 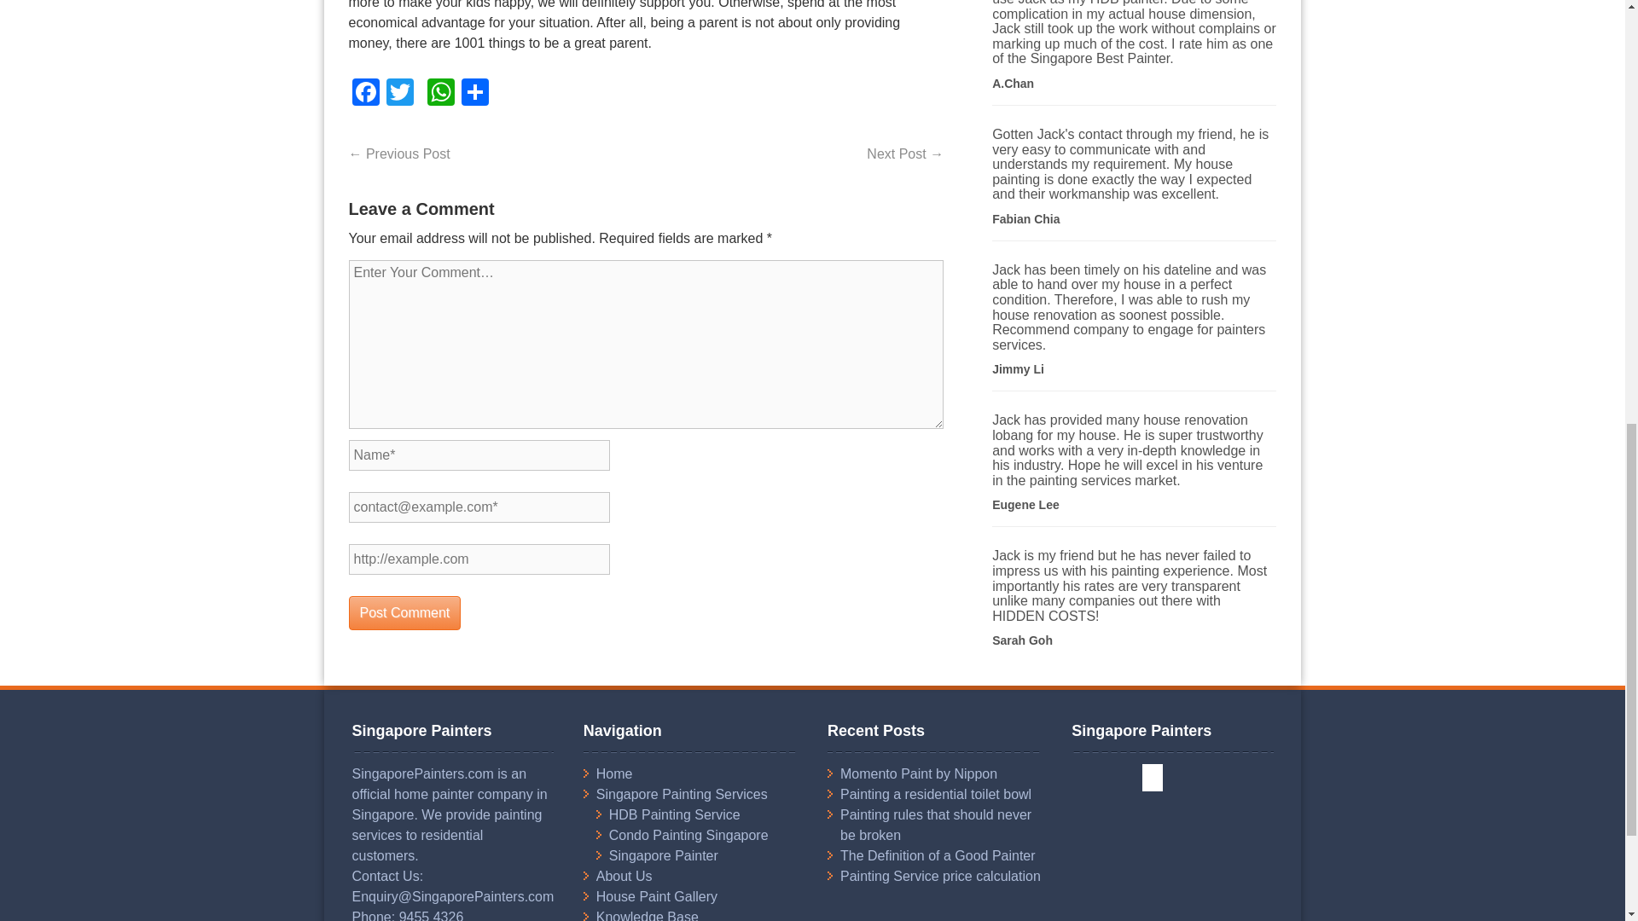 What do you see at coordinates (364, 94) in the screenshot?
I see `Facebook` at bounding box center [364, 94].